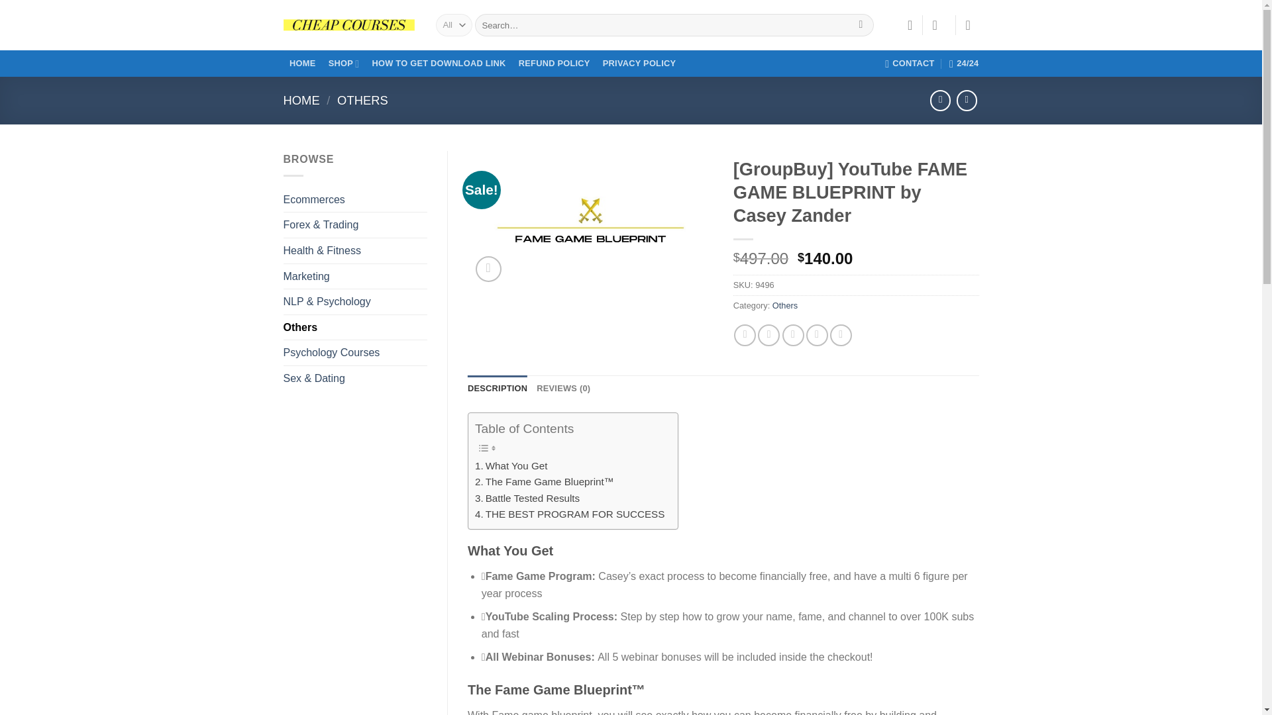  What do you see at coordinates (817, 335) in the screenshot?
I see `Pin on Pinterest` at bounding box center [817, 335].